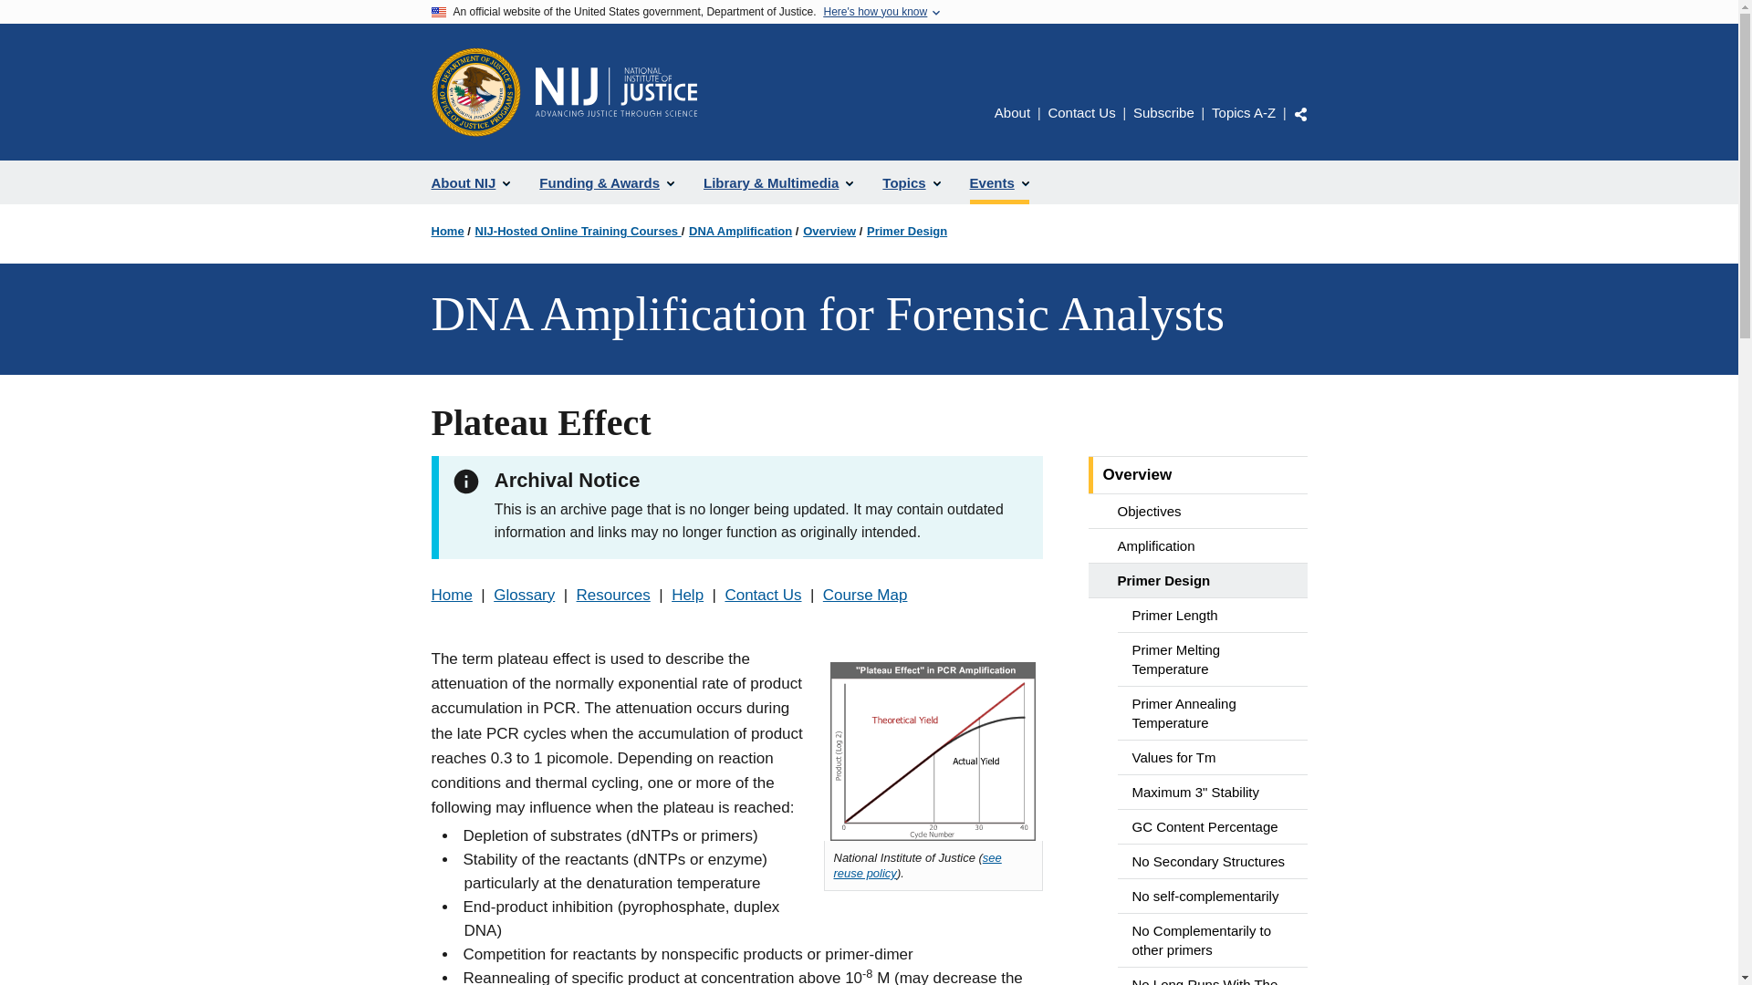  Describe the element at coordinates (763, 595) in the screenshot. I see `Contact Us` at that location.